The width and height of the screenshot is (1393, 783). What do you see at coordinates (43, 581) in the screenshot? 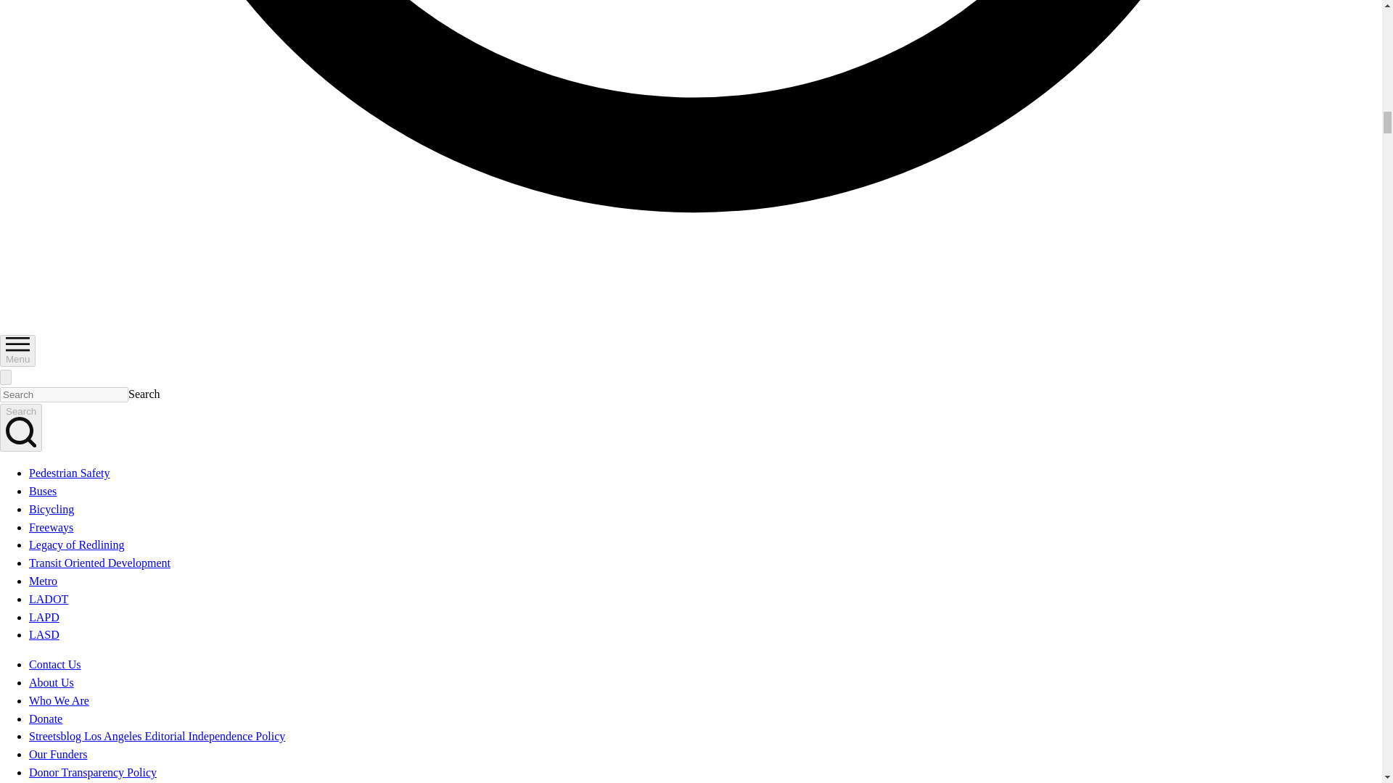
I see `Metro` at bounding box center [43, 581].